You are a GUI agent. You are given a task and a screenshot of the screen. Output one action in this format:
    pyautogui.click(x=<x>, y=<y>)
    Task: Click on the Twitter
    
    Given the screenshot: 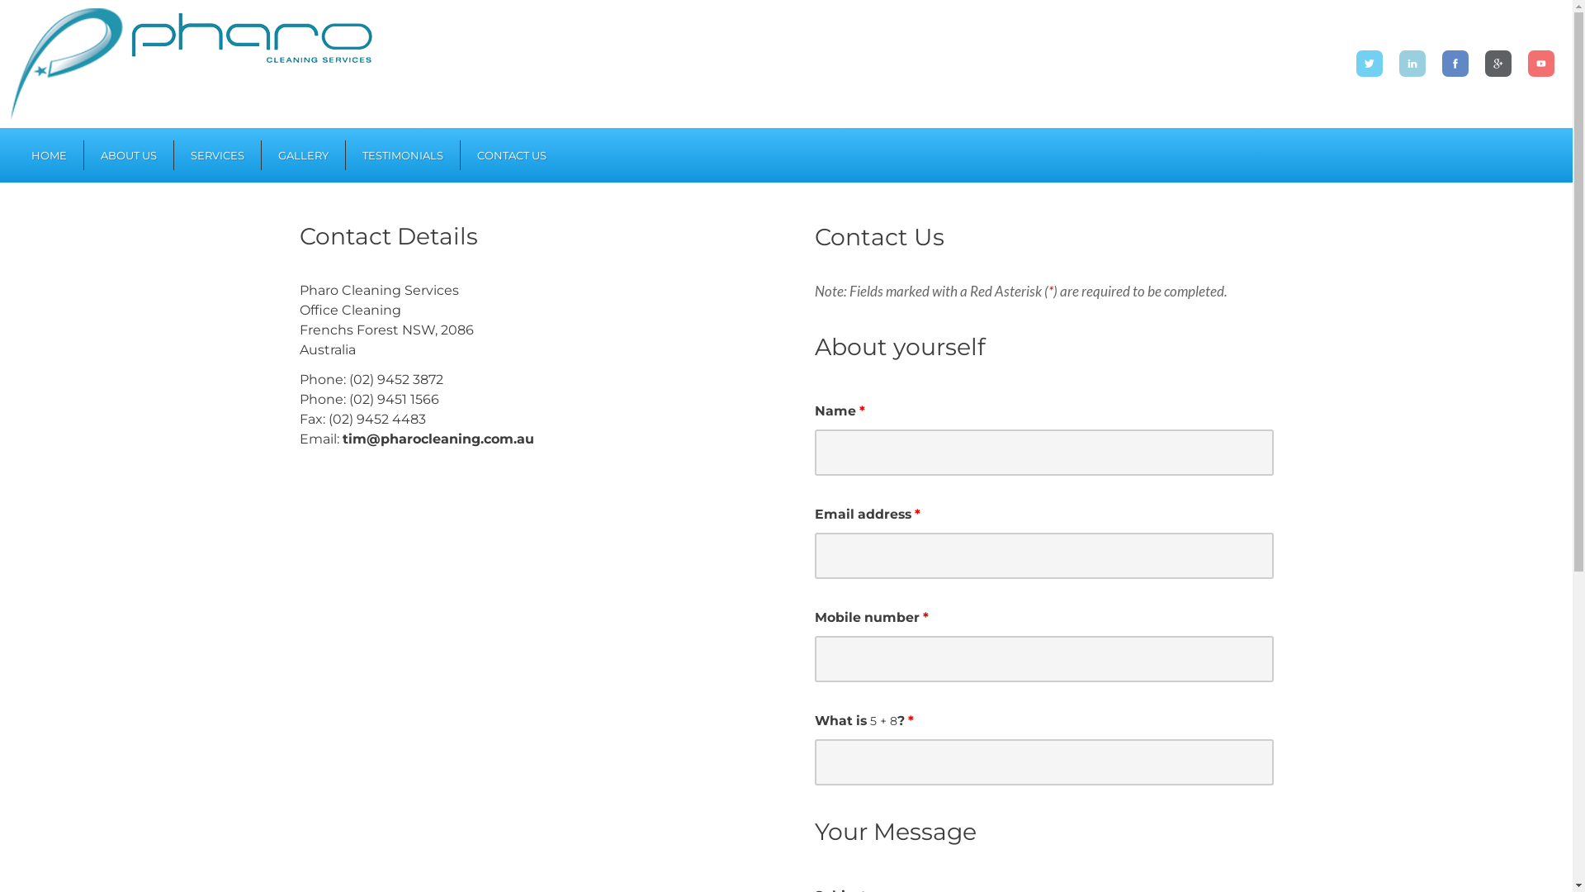 What is the action you would take?
    pyautogui.click(x=1369, y=64)
    